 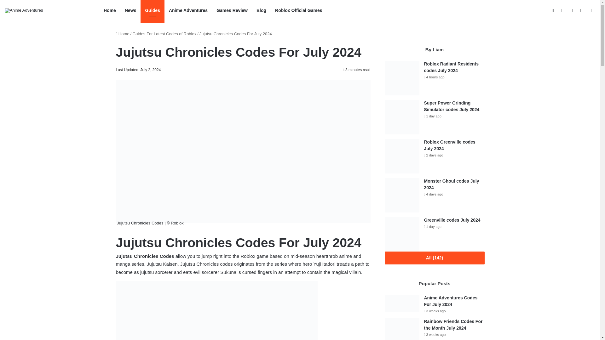 What do you see at coordinates (572, 10) in the screenshot?
I see `YouTube` at bounding box center [572, 10].